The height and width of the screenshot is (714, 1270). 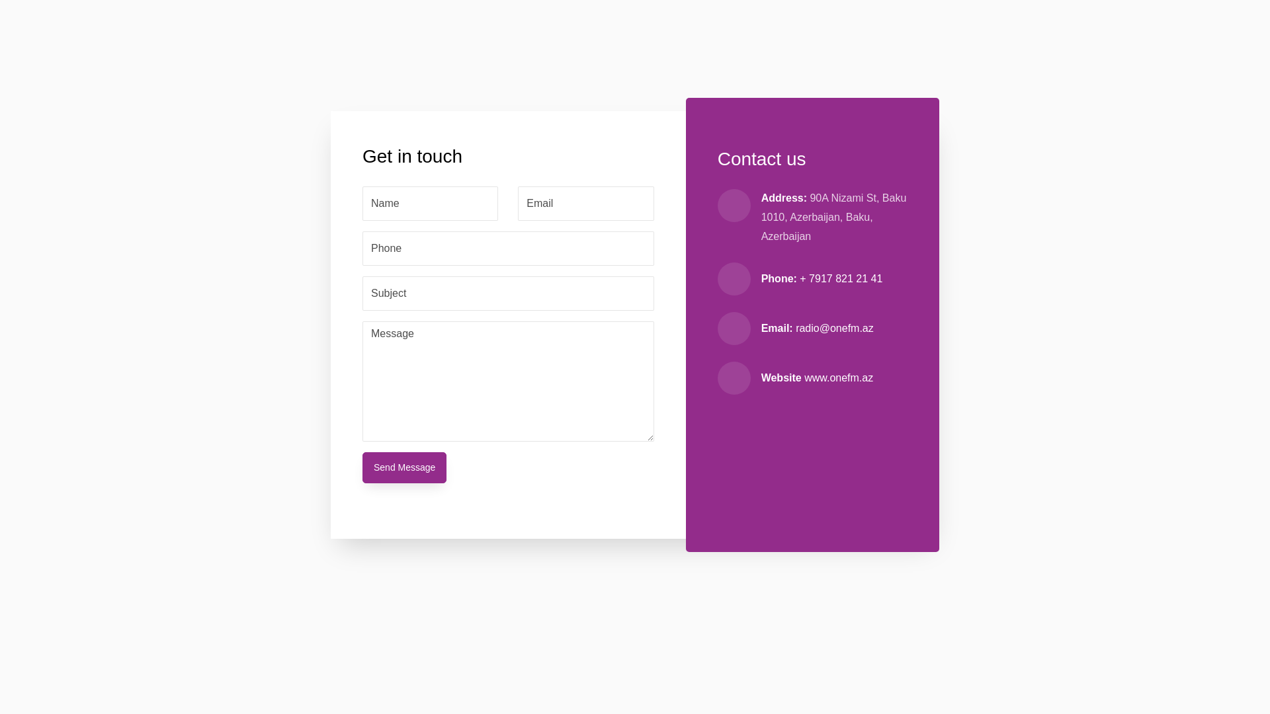 I want to click on + 7917 821 21 41, so click(x=841, y=279).